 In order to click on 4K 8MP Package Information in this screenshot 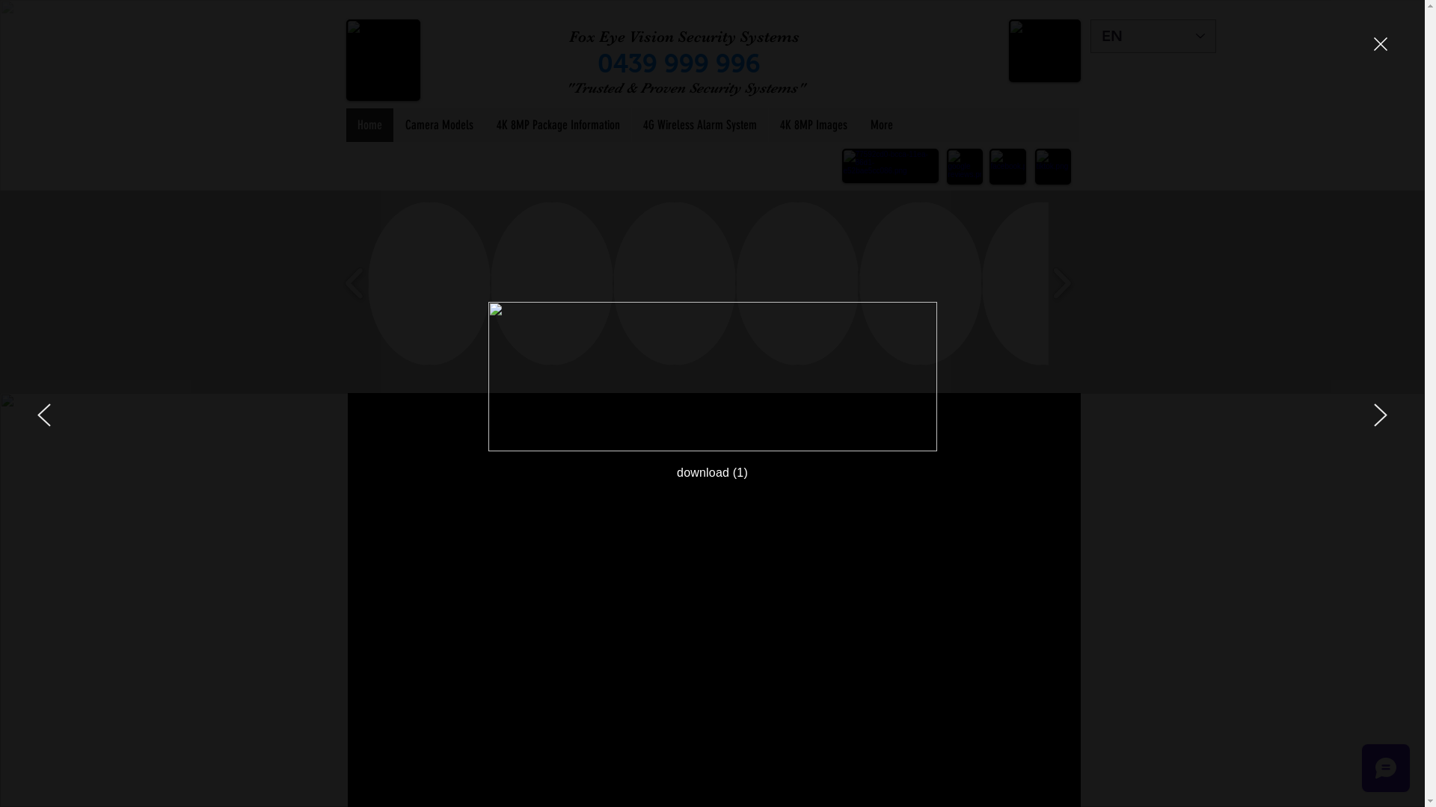, I will do `click(558, 124)`.